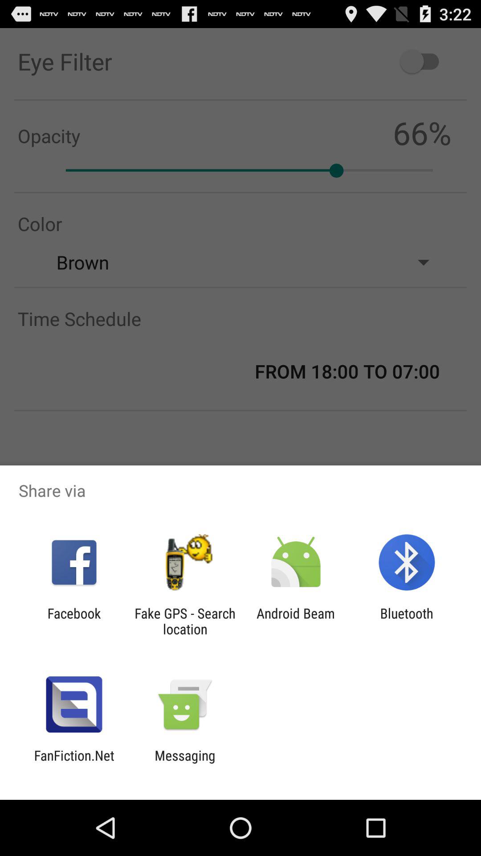  What do you see at coordinates (74, 763) in the screenshot?
I see `press fanfiction.net item` at bounding box center [74, 763].